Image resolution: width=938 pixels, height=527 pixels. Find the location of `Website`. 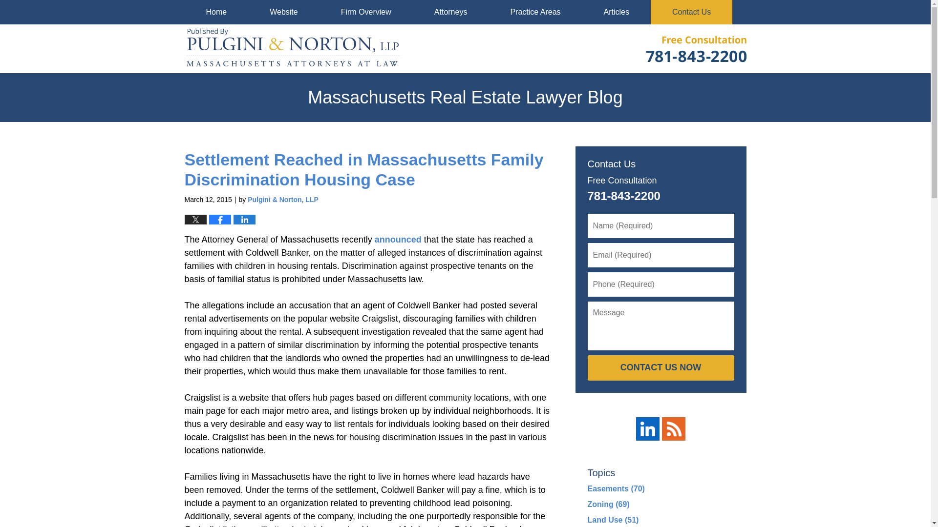

Website is located at coordinates (284, 12).